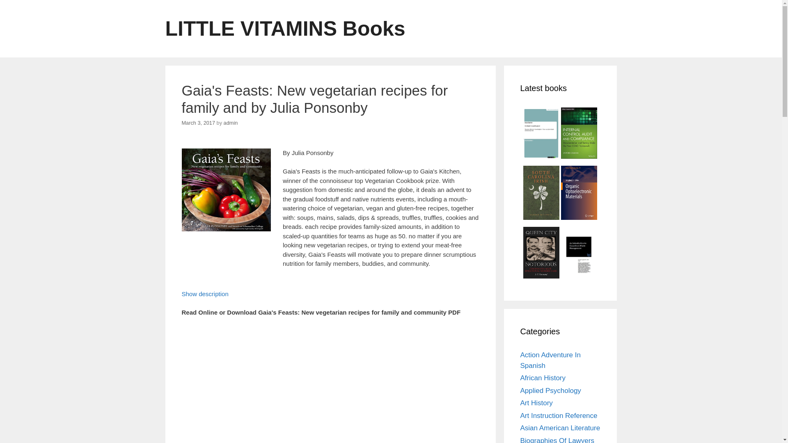 The image size is (788, 443). I want to click on Art History, so click(536, 403).